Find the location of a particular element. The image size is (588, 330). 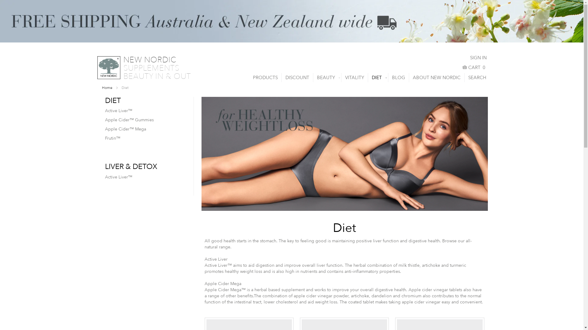

SKIP TO CONTENT is located at coordinates (106, 54).